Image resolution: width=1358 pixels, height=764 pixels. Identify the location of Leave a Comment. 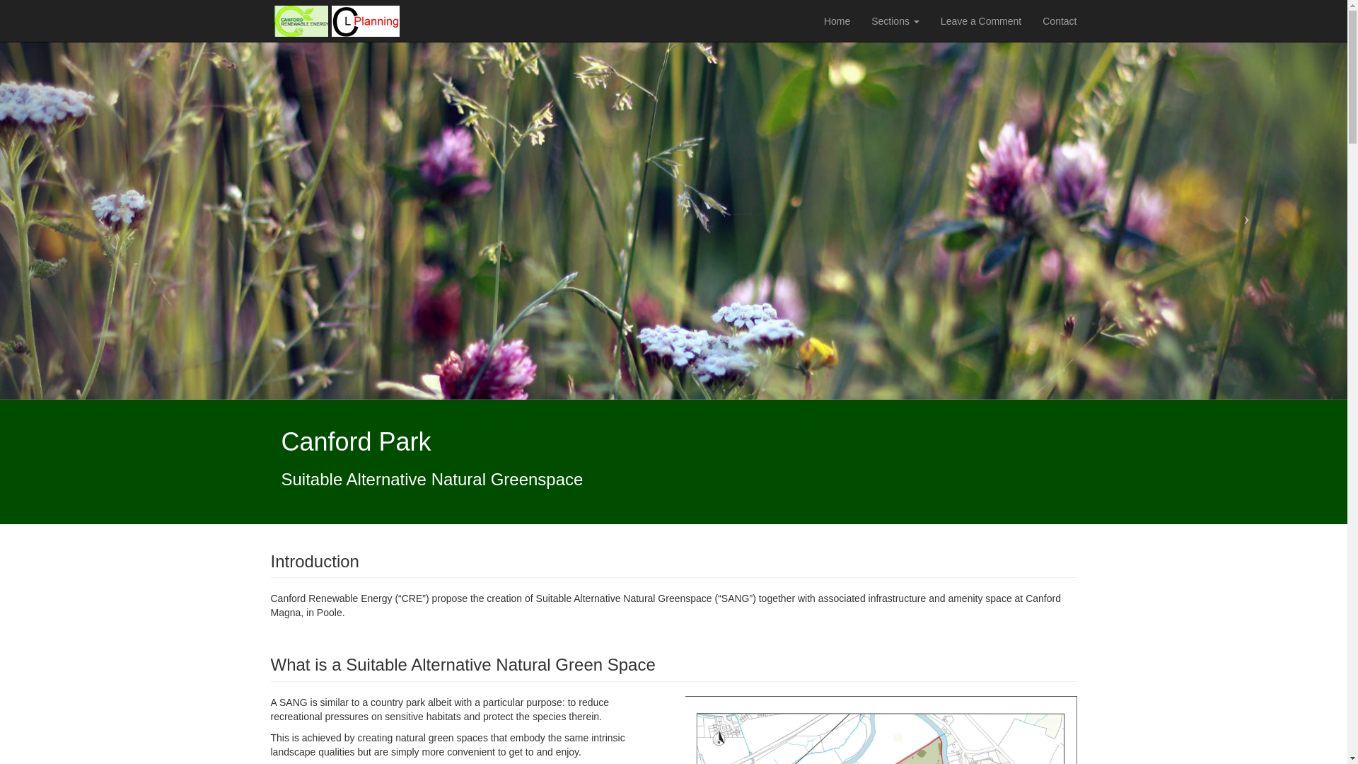
(981, 21).